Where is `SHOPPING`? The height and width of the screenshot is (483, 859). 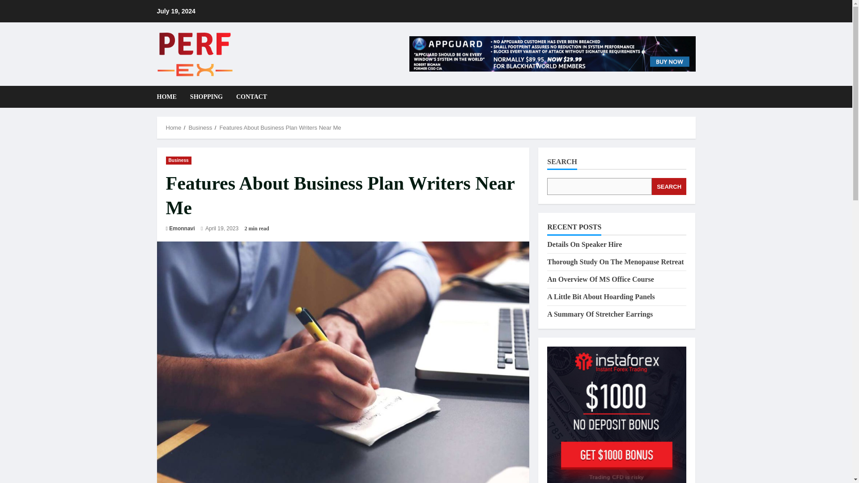 SHOPPING is located at coordinates (206, 97).